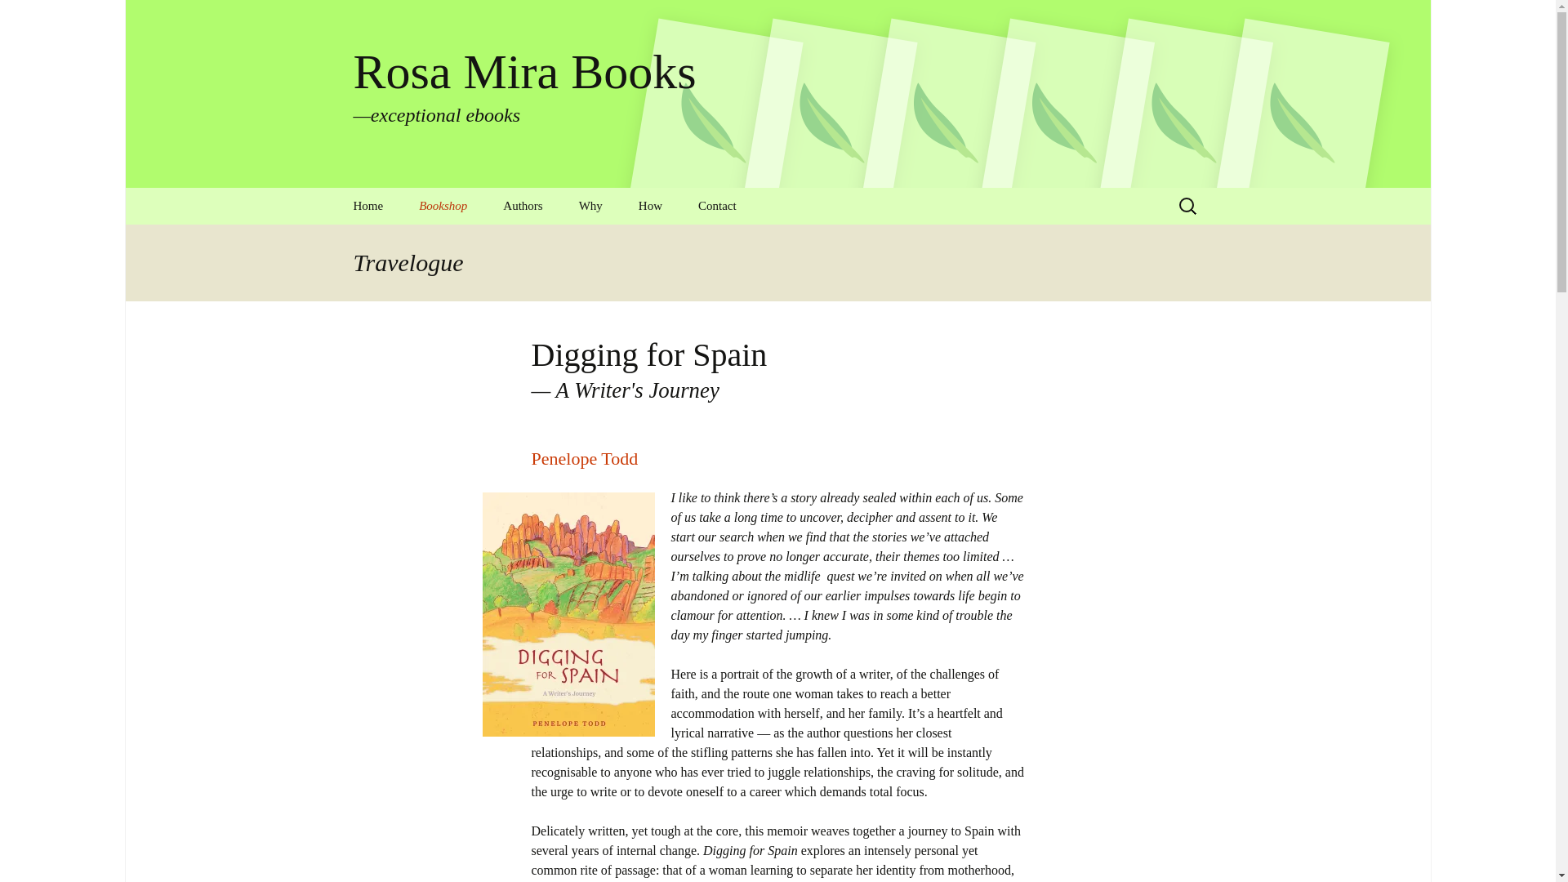 The height and width of the screenshot is (882, 1568). I want to click on Skip to content, so click(568, 243).